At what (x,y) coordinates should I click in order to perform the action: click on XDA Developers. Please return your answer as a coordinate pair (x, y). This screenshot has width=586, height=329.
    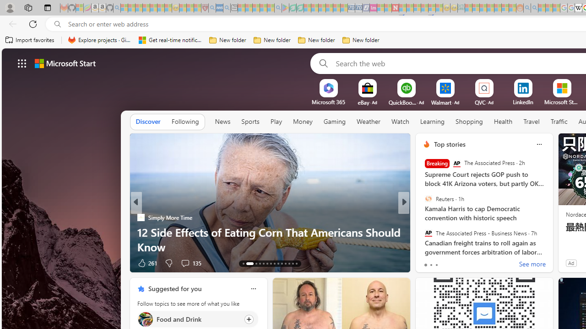
    Looking at the image, I should click on (423, 232).